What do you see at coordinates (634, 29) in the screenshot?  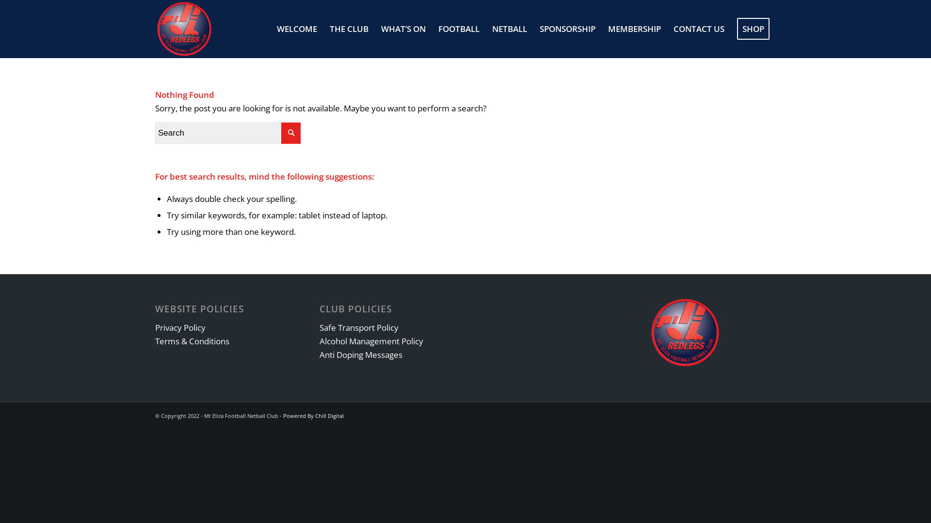 I see `MEMBERSHIP` at bounding box center [634, 29].